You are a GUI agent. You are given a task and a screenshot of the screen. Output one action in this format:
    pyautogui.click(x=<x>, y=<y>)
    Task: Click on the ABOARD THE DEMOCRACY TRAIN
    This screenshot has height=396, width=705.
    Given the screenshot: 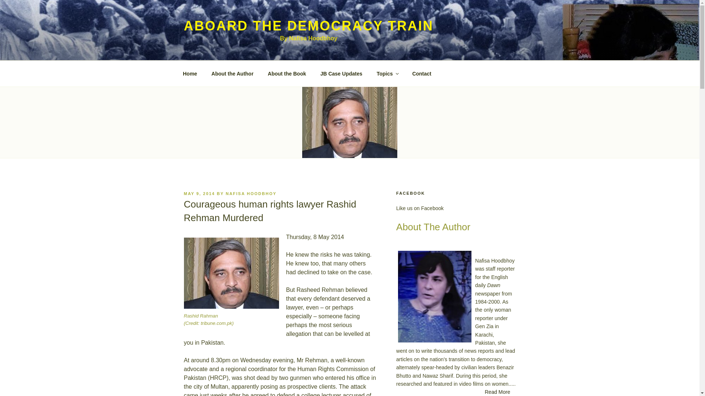 What is the action you would take?
    pyautogui.click(x=308, y=26)
    